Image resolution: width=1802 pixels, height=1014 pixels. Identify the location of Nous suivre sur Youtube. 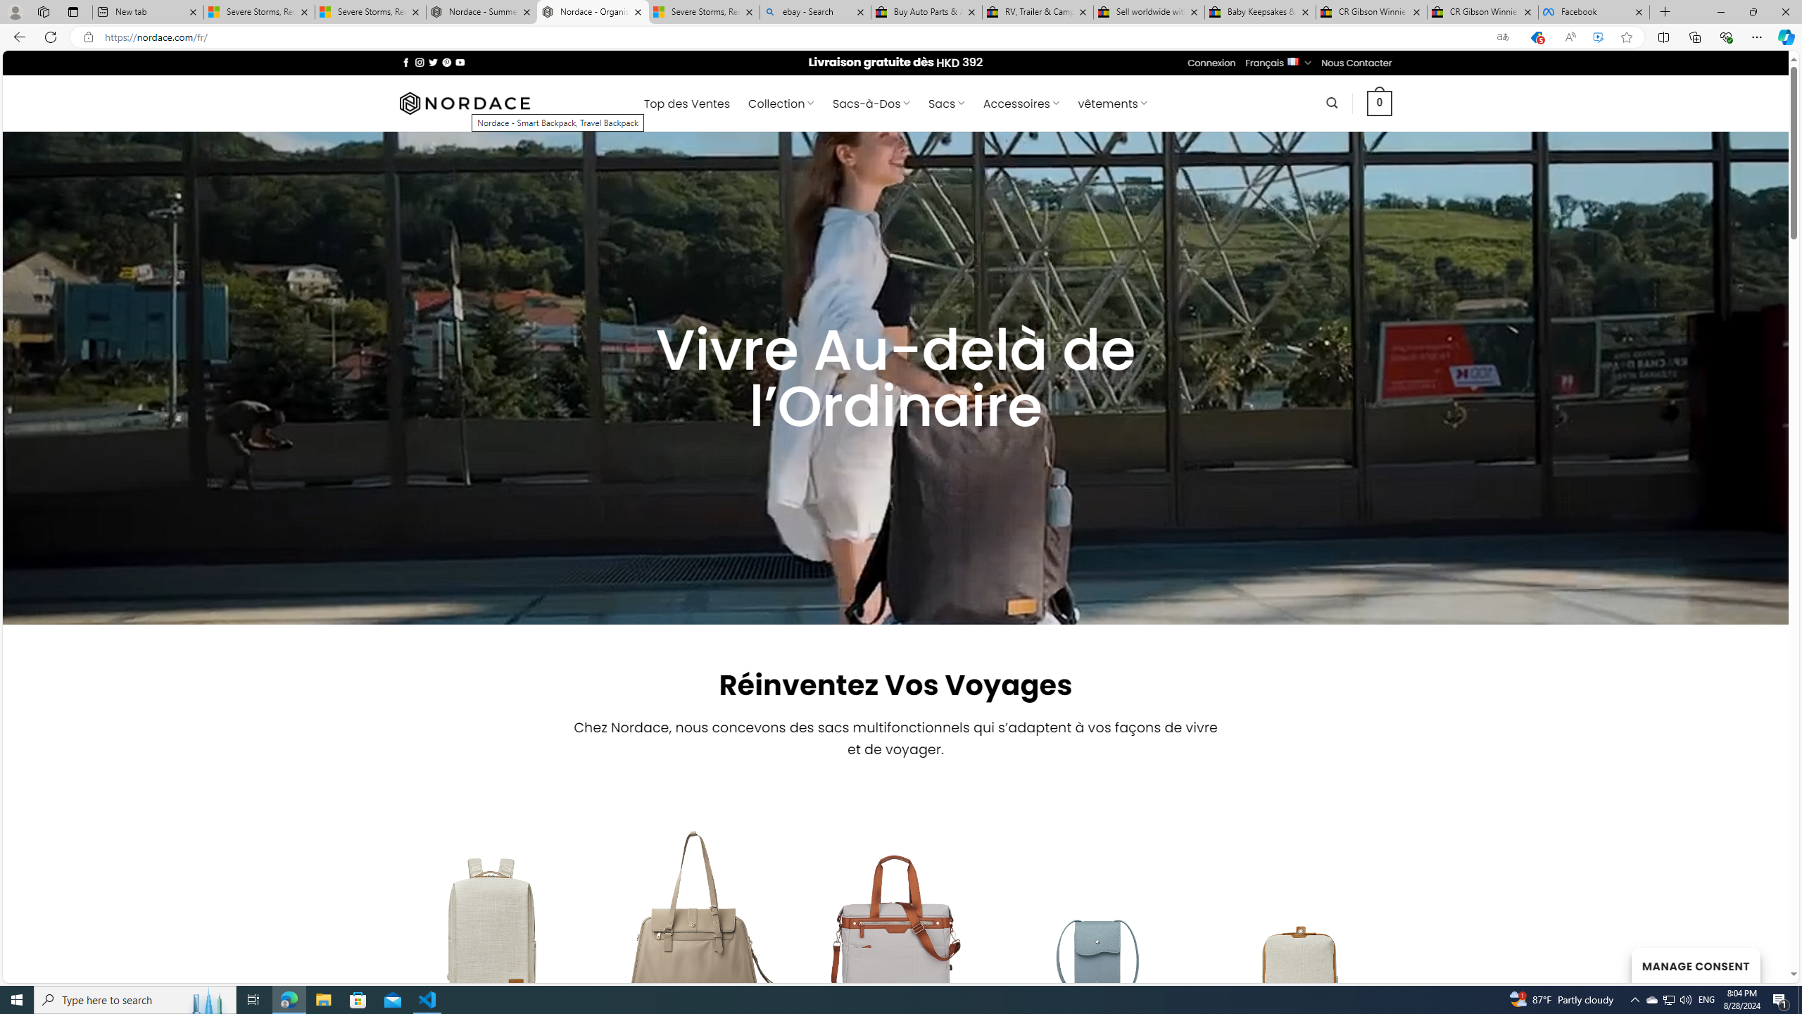
(460, 62).